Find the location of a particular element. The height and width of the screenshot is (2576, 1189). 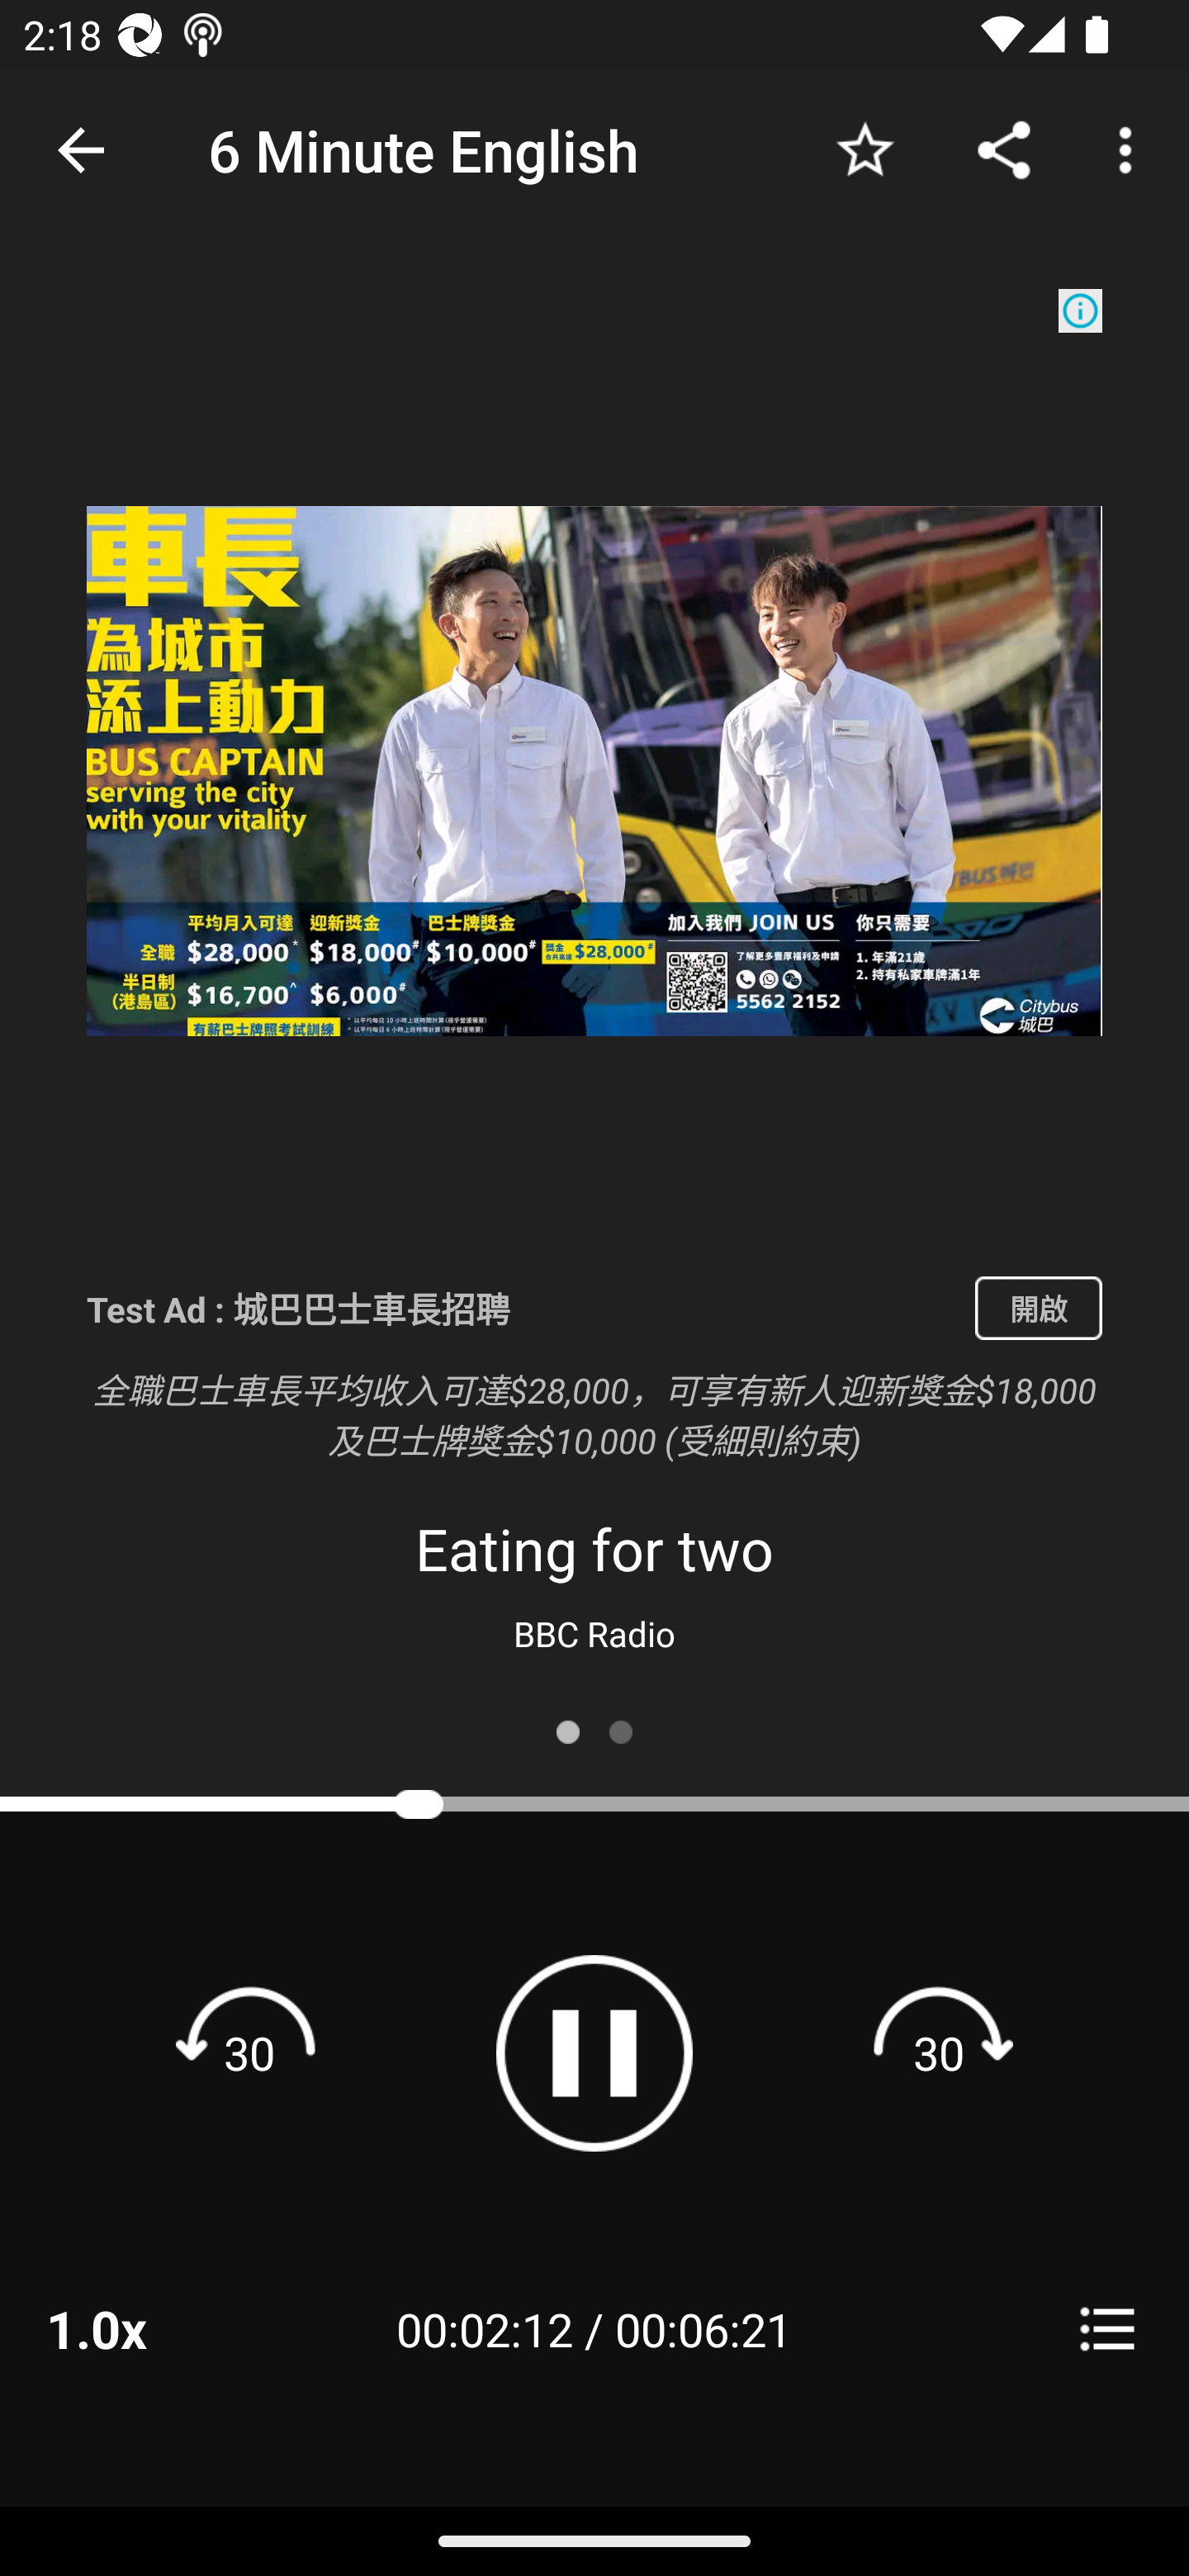

Fast forward is located at coordinates (939, 2053).